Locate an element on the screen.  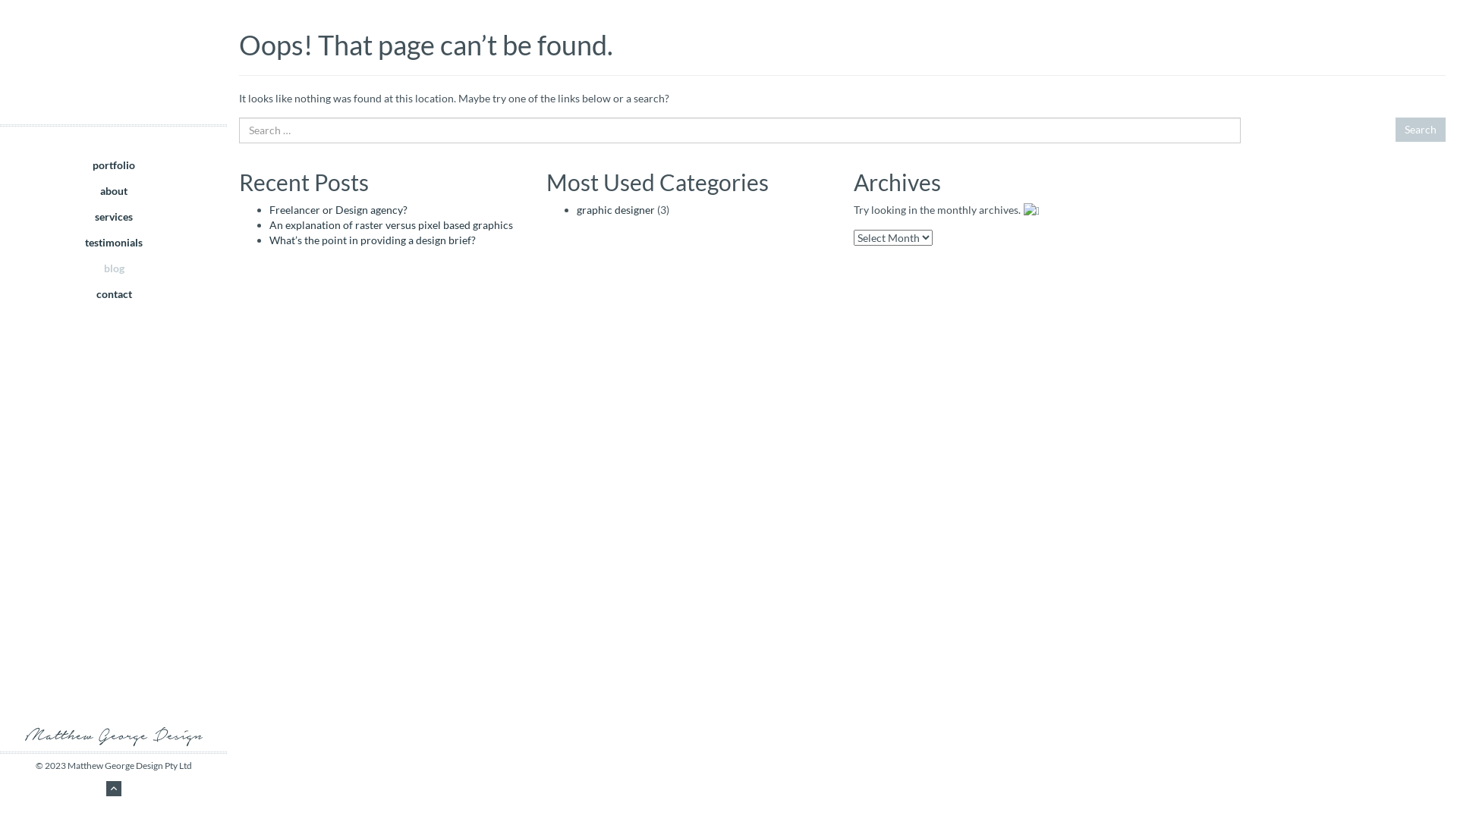
Search is located at coordinates (1421, 129).